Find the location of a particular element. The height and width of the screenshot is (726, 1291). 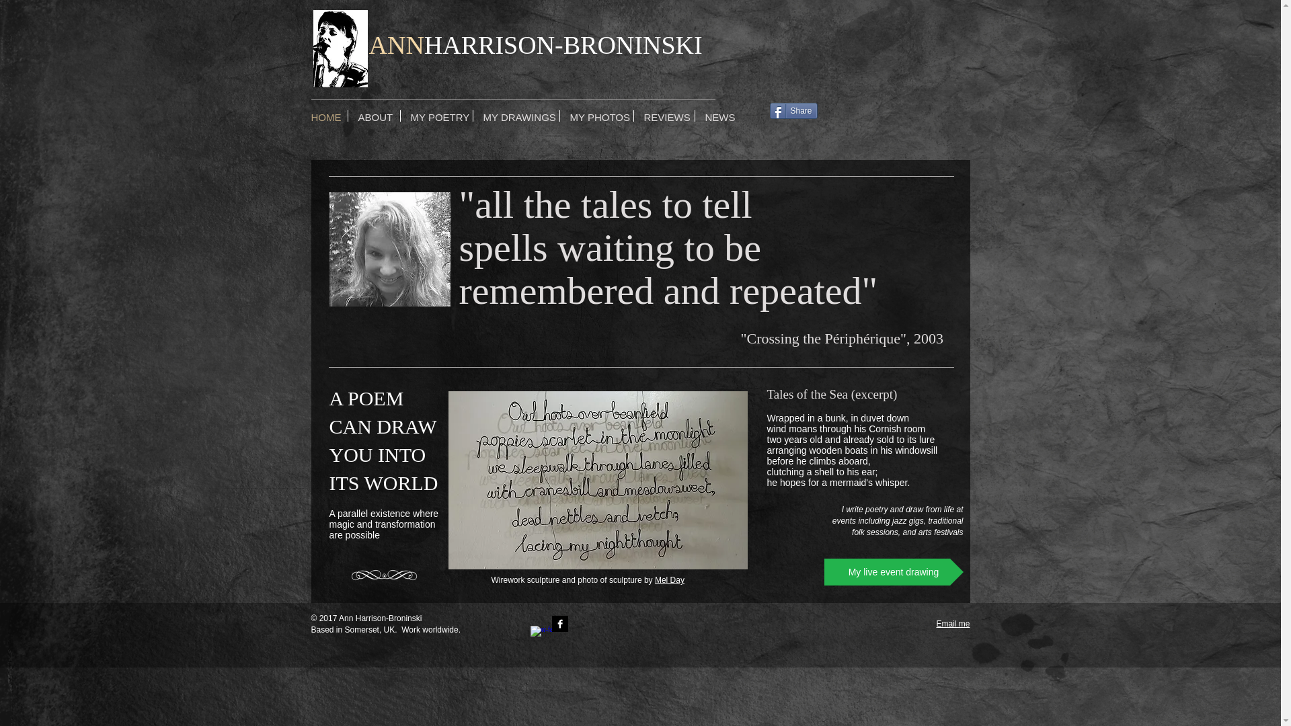

Raindance wirework is located at coordinates (597, 480).